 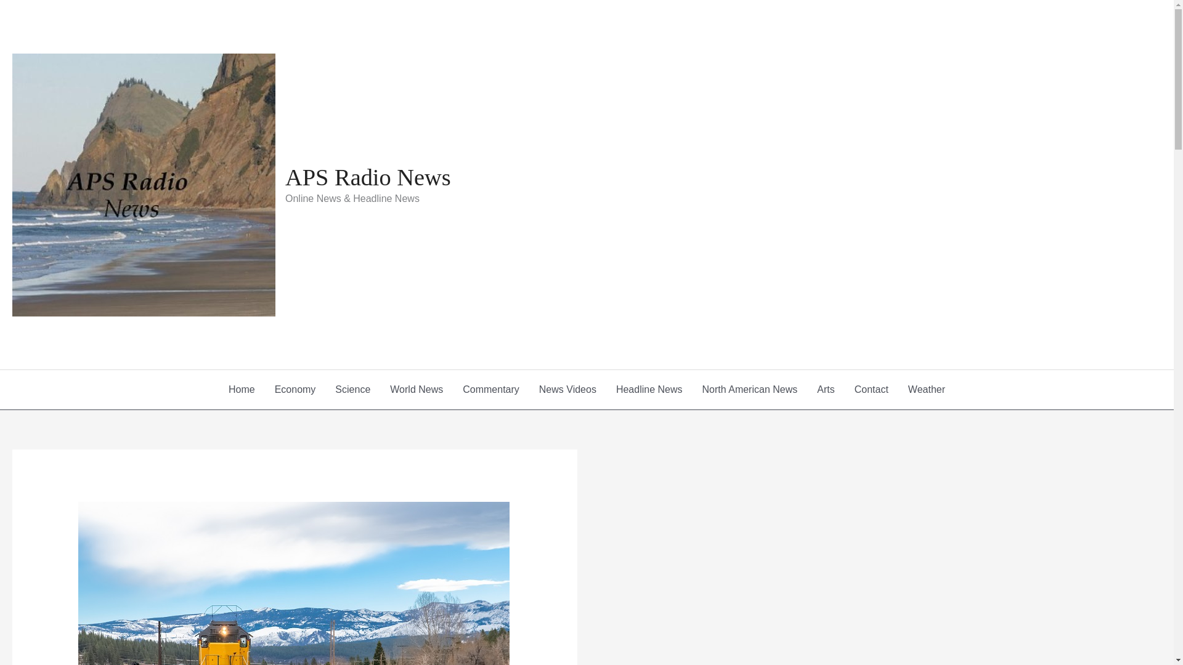 What do you see at coordinates (826, 389) in the screenshot?
I see `Arts` at bounding box center [826, 389].